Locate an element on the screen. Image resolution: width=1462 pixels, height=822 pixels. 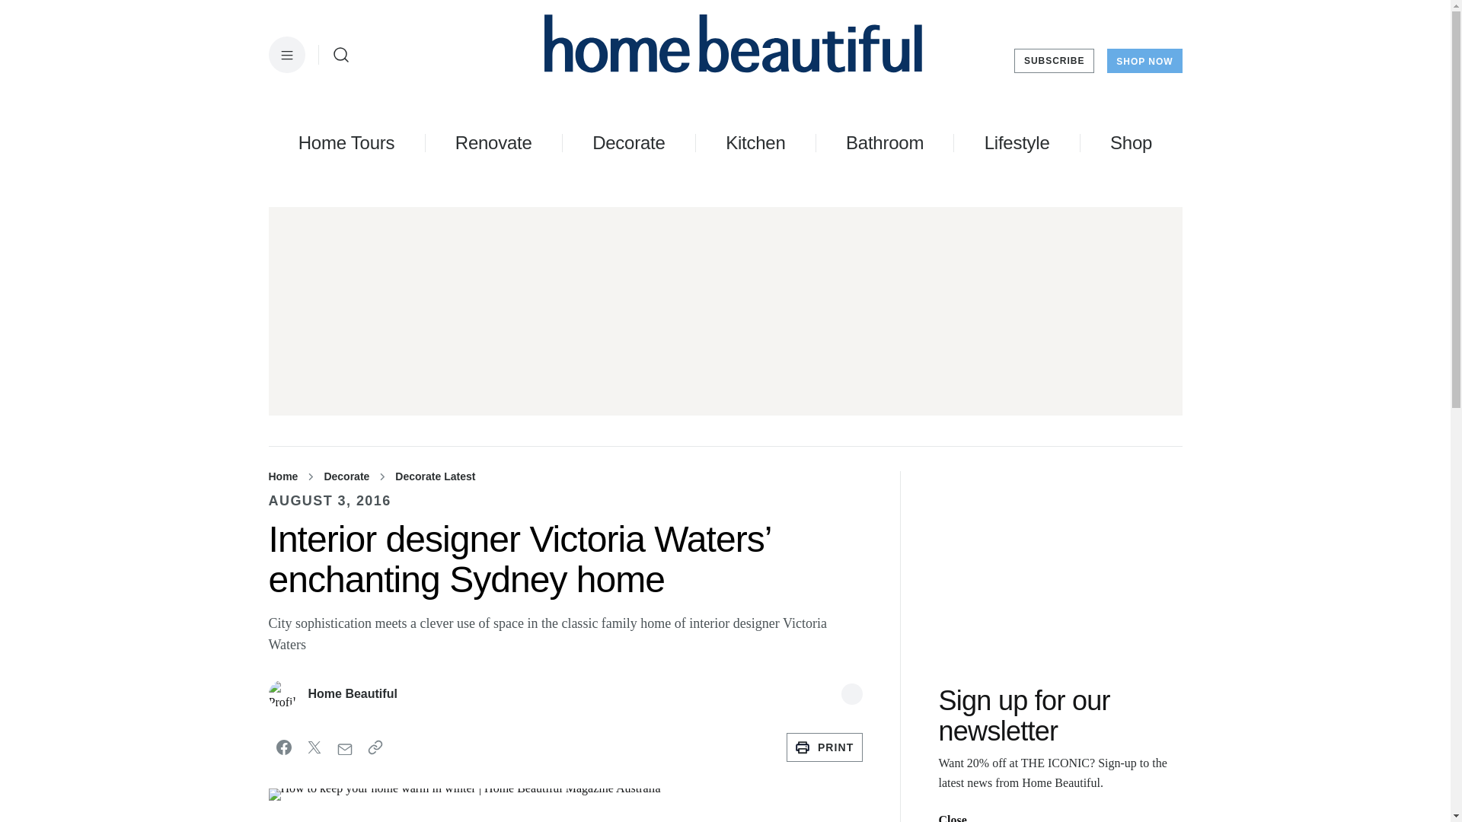
Kitchen is located at coordinates (755, 142).